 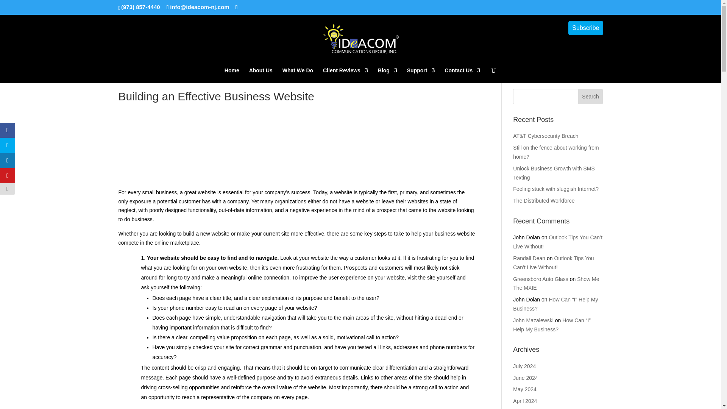 I want to click on Home, so click(x=232, y=75).